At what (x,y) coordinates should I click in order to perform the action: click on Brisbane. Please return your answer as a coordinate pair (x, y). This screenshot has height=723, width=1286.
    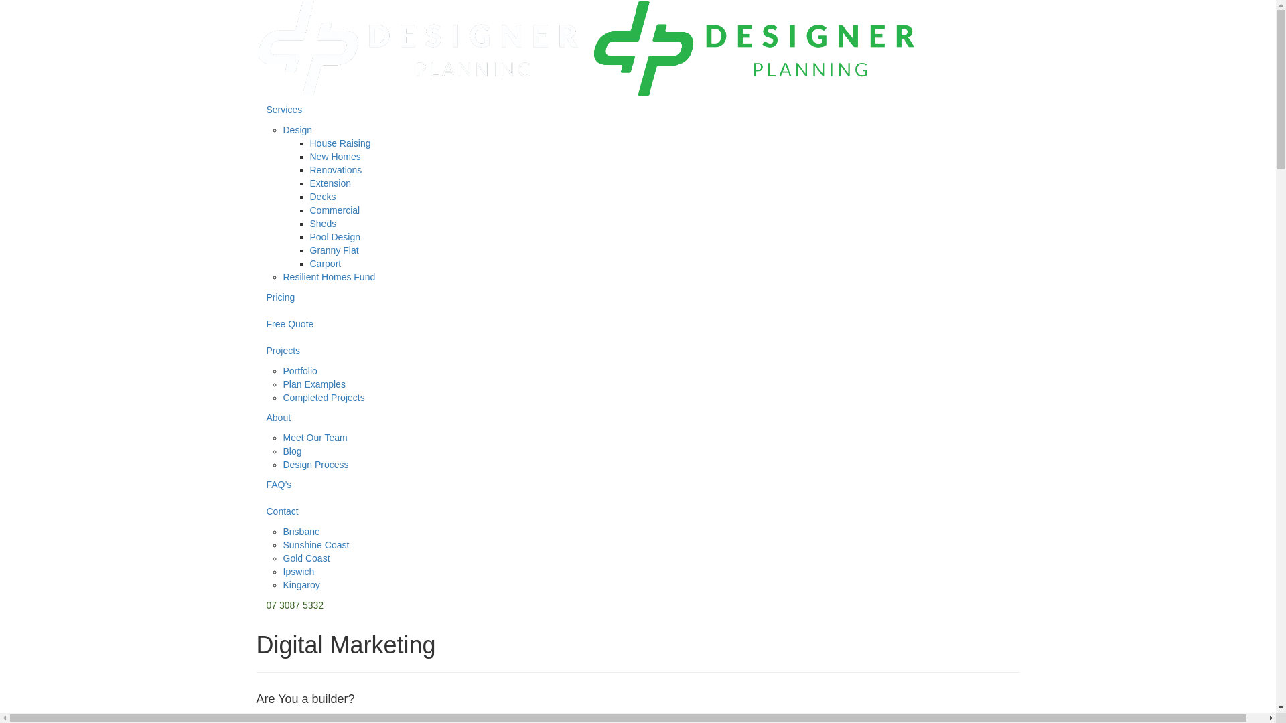
    Looking at the image, I should click on (301, 532).